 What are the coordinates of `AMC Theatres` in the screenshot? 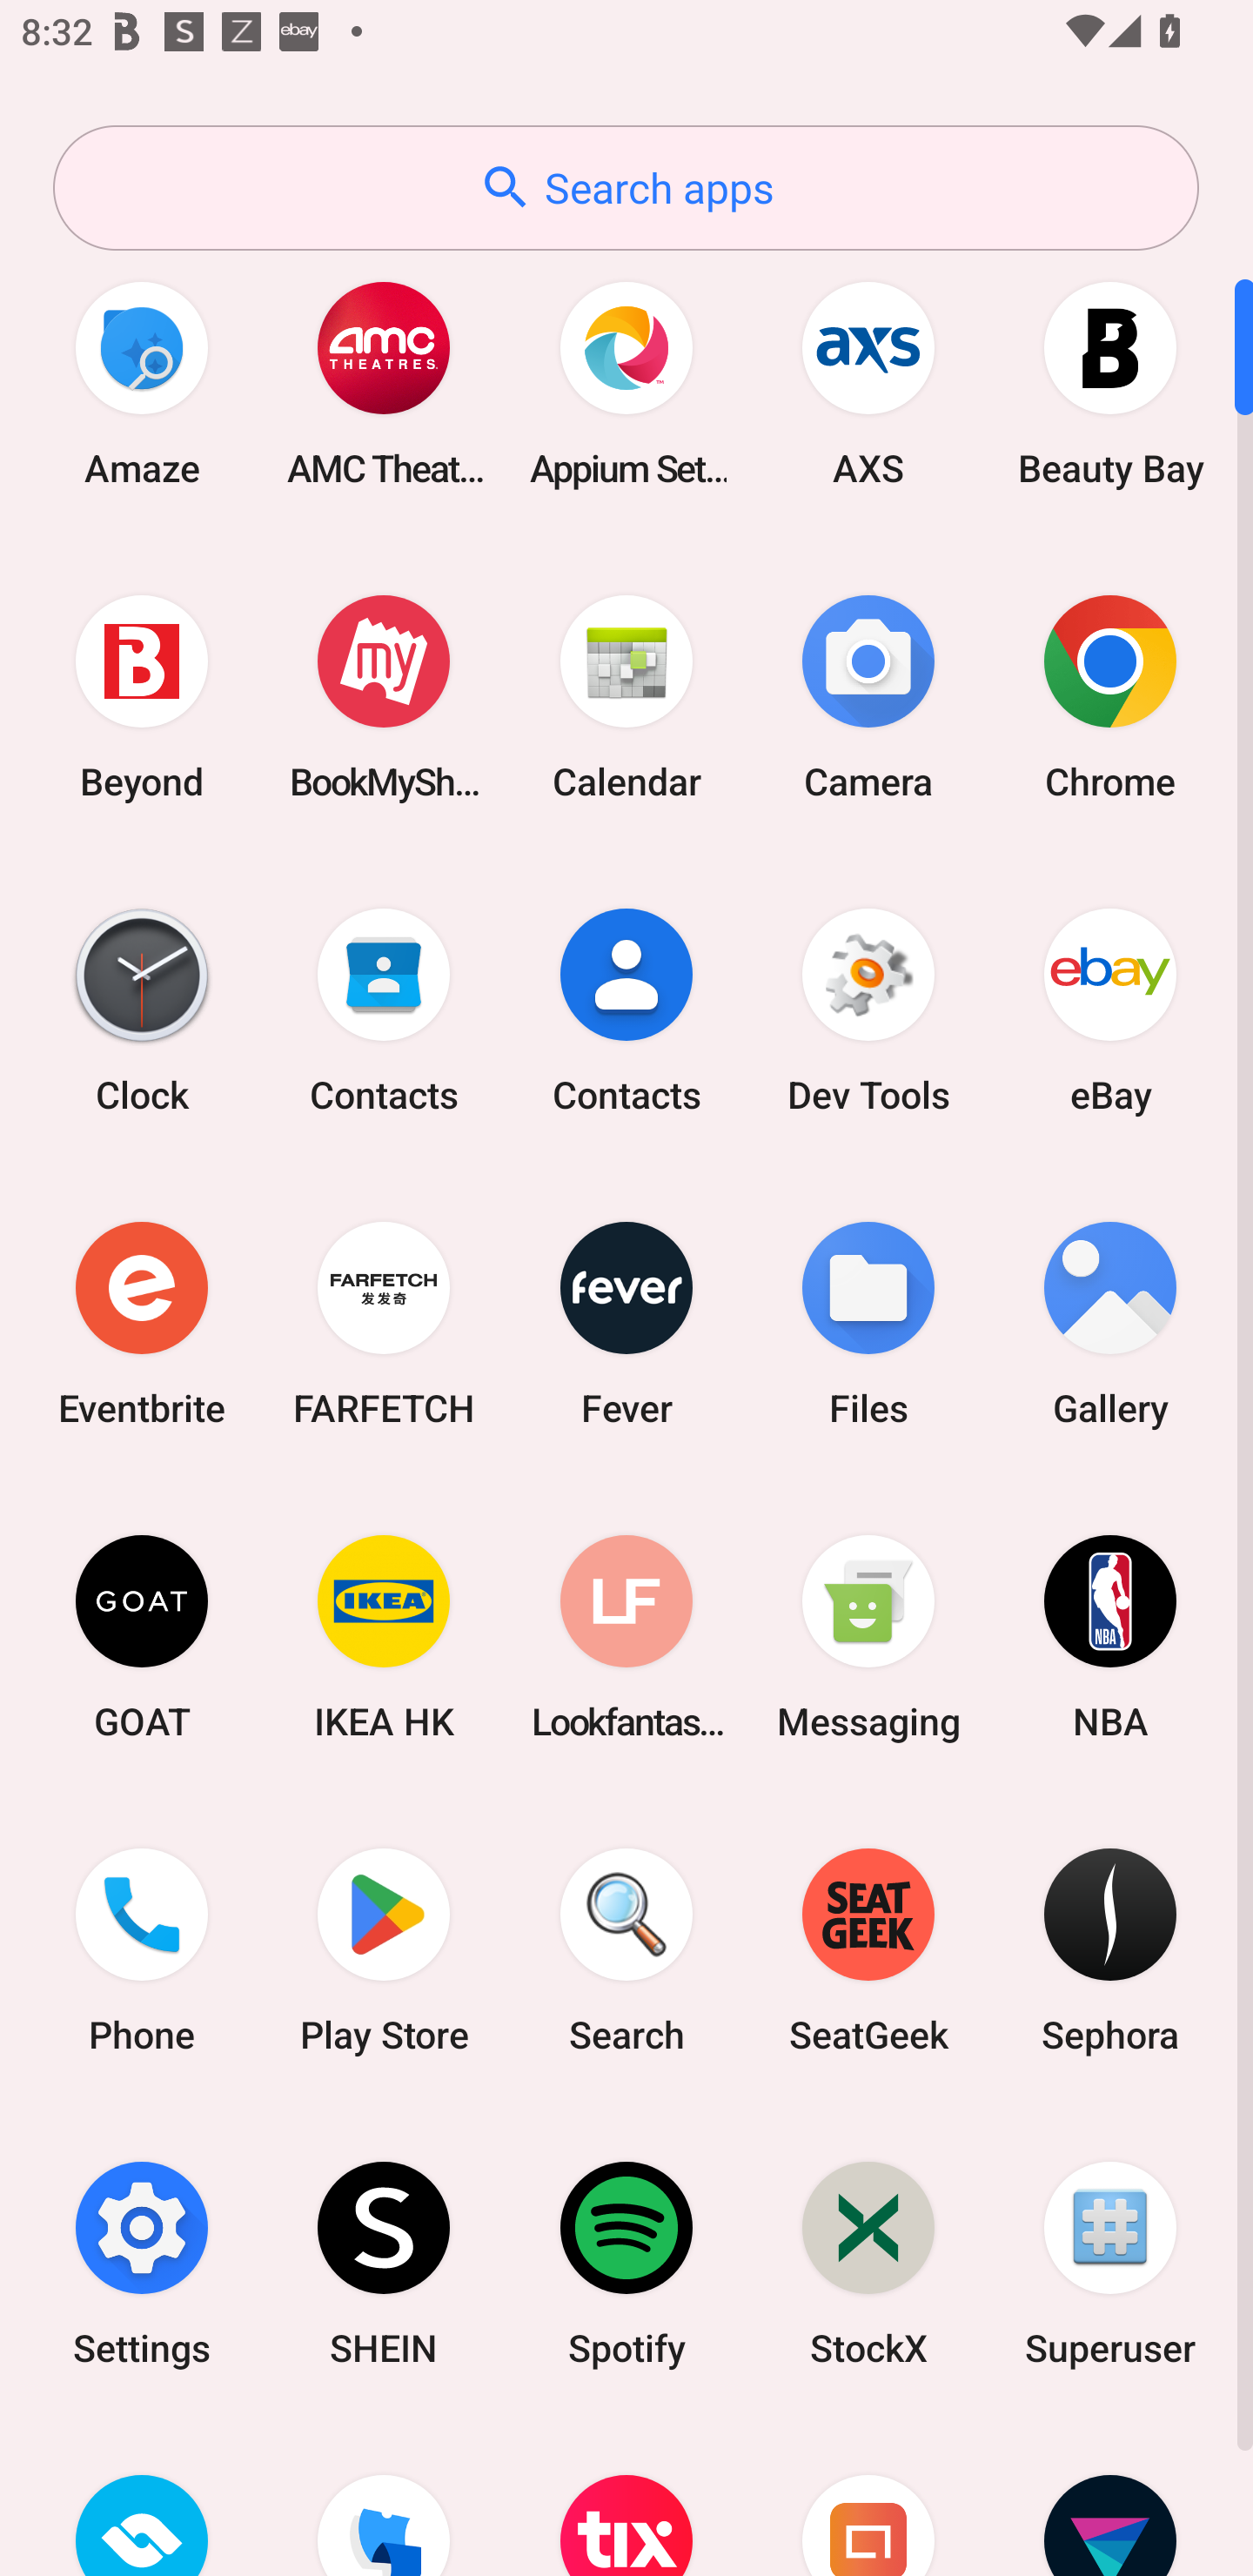 It's located at (384, 383).